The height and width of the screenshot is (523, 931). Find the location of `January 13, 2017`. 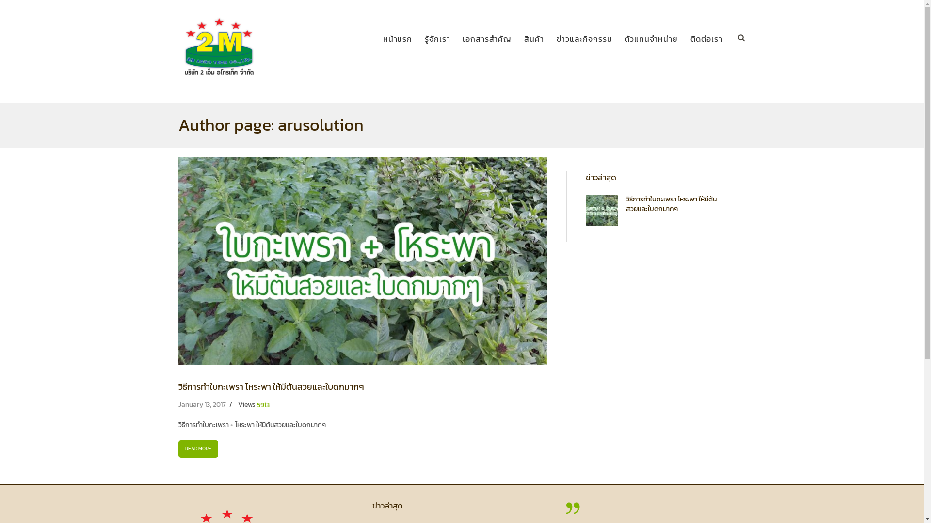

January 13, 2017 is located at coordinates (202, 405).